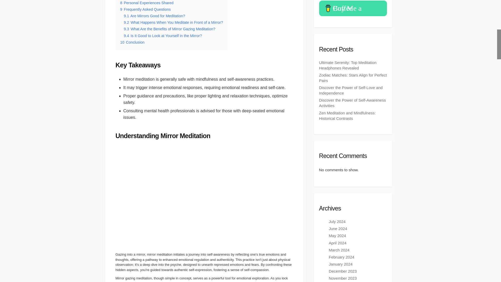 The height and width of the screenshot is (282, 501). What do you see at coordinates (163, 36) in the screenshot?
I see `9.4 Is It Good to Look at Yourself in the Mirror?` at bounding box center [163, 36].